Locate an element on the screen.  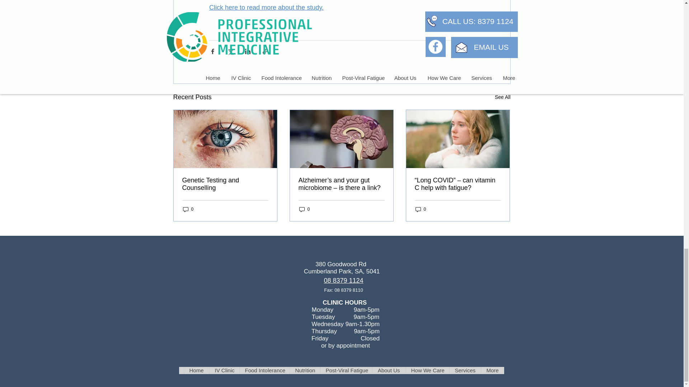
Home is located at coordinates (197, 371).